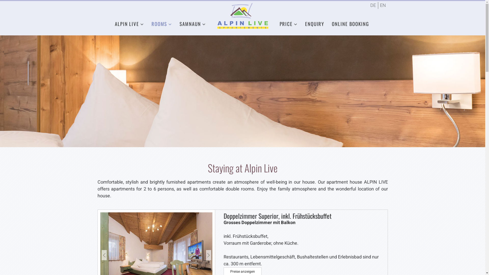 The height and width of the screenshot is (275, 489). Describe the element at coordinates (383, 6) in the screenshot. I see `EN` at that location.